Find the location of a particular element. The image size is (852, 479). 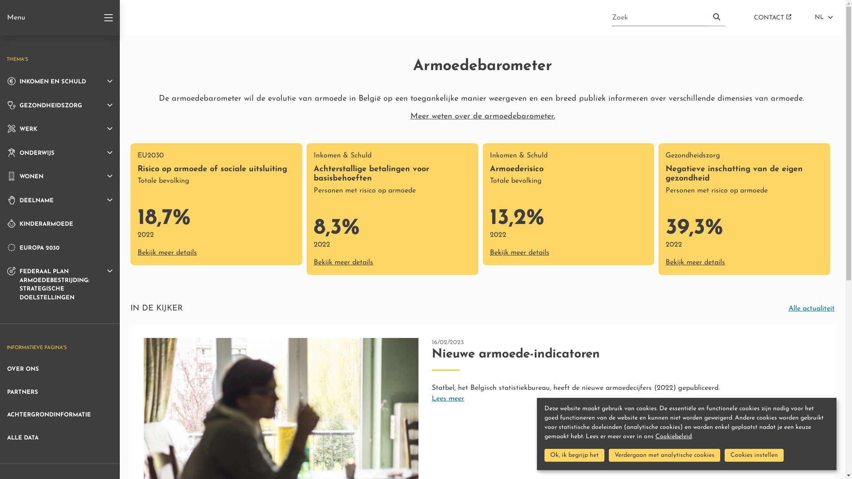

WONEN is located at coordinates (60, 177).